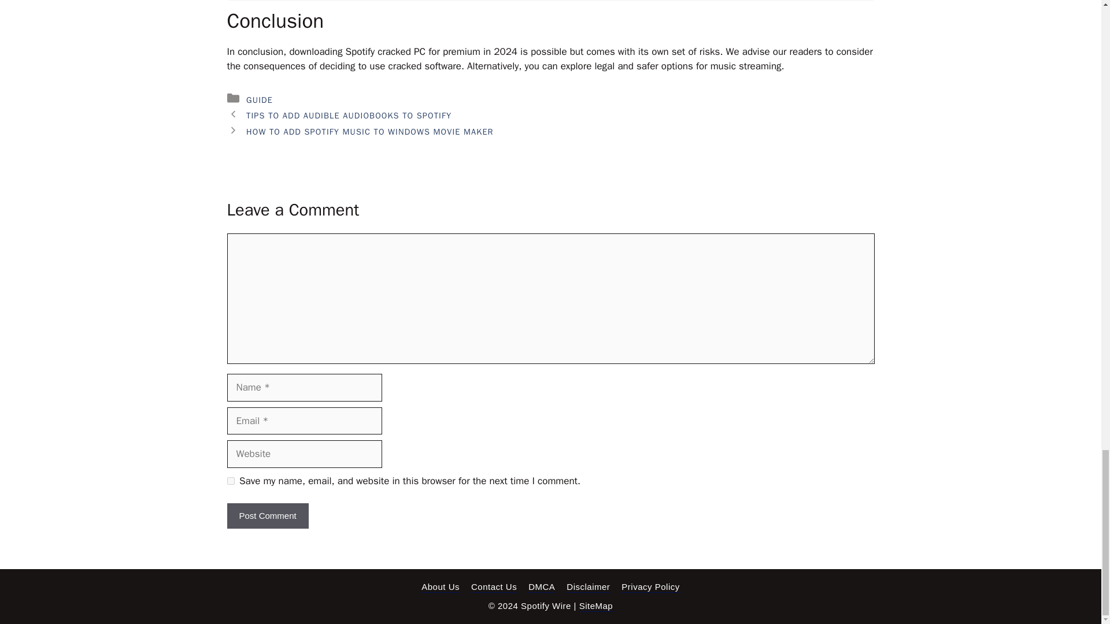  What do you see at coordinates (587, 587) in the screenshot?
I see `Disclaimer` at bounding box center [587, 587].